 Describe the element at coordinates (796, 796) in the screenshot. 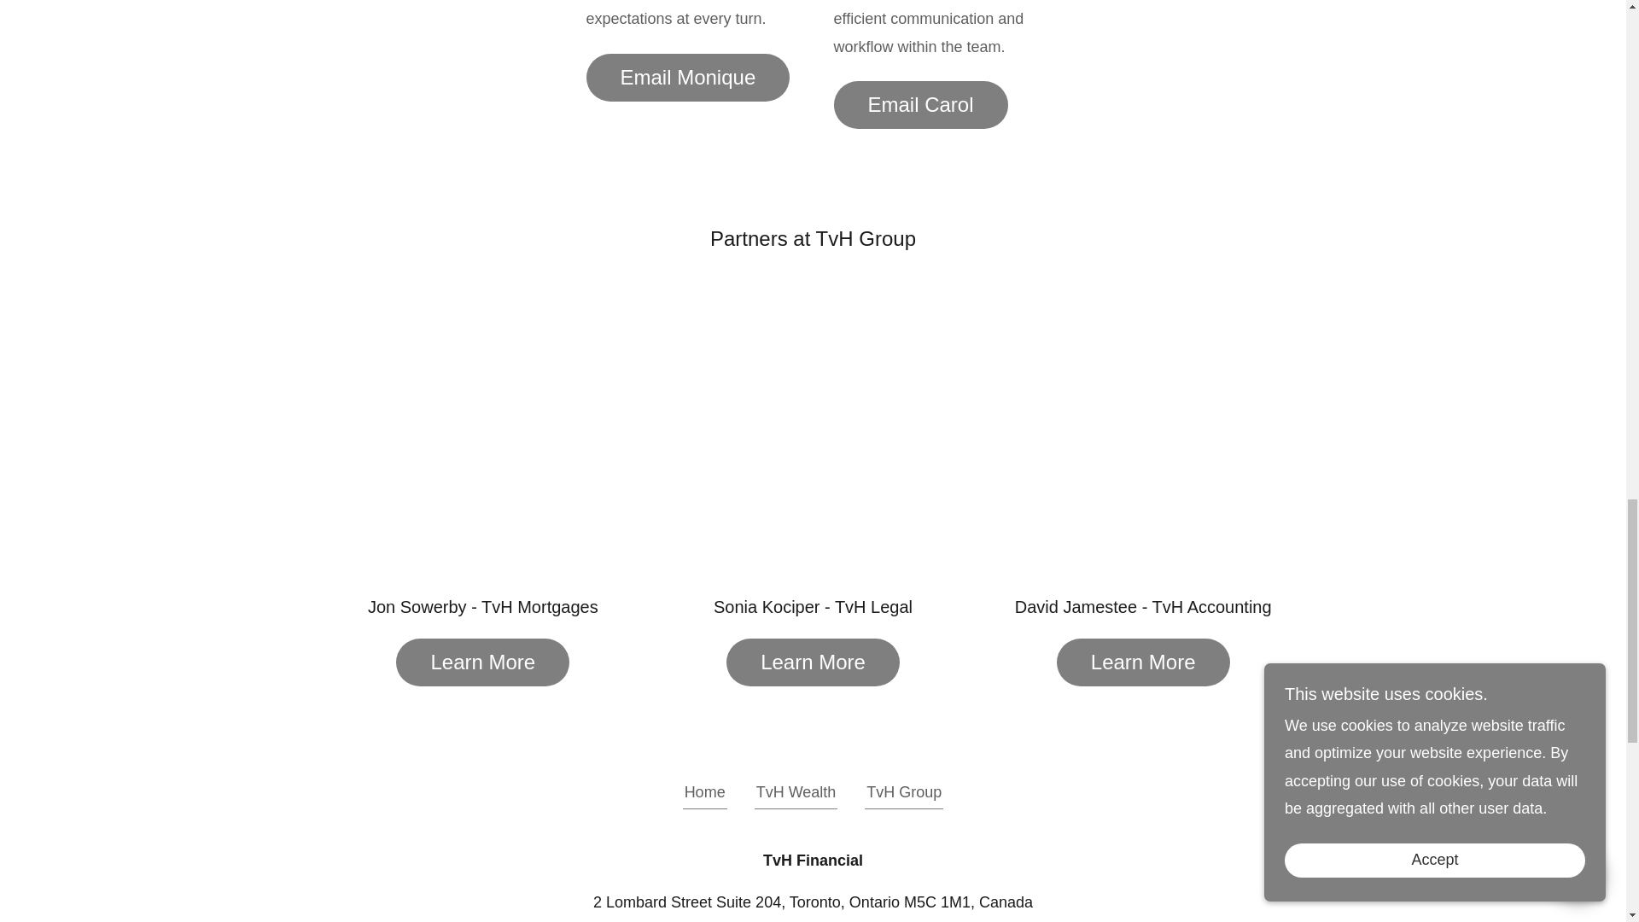

I see `TvH Wealth` at that location.